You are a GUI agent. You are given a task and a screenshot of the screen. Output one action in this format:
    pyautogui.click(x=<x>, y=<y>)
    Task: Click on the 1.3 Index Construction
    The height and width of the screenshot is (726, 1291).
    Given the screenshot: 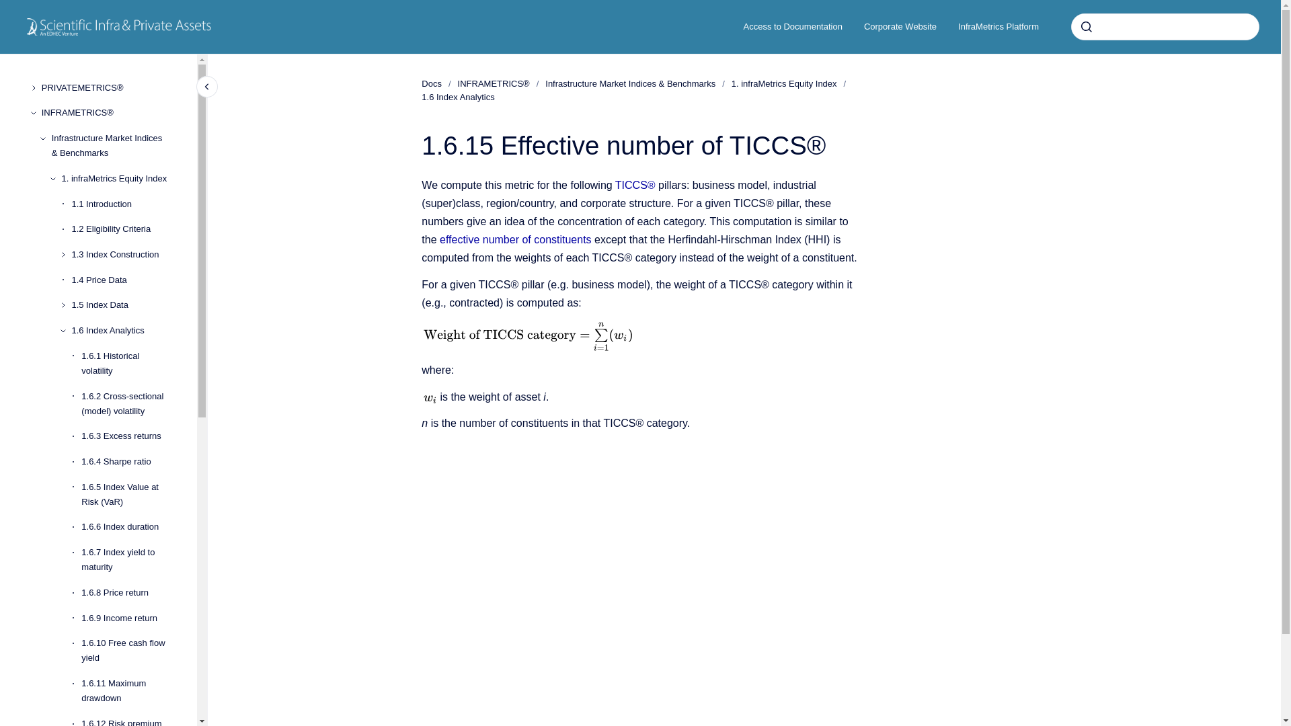 What is the action you would take?
    pyautogui.click(x=123, y=254)
    